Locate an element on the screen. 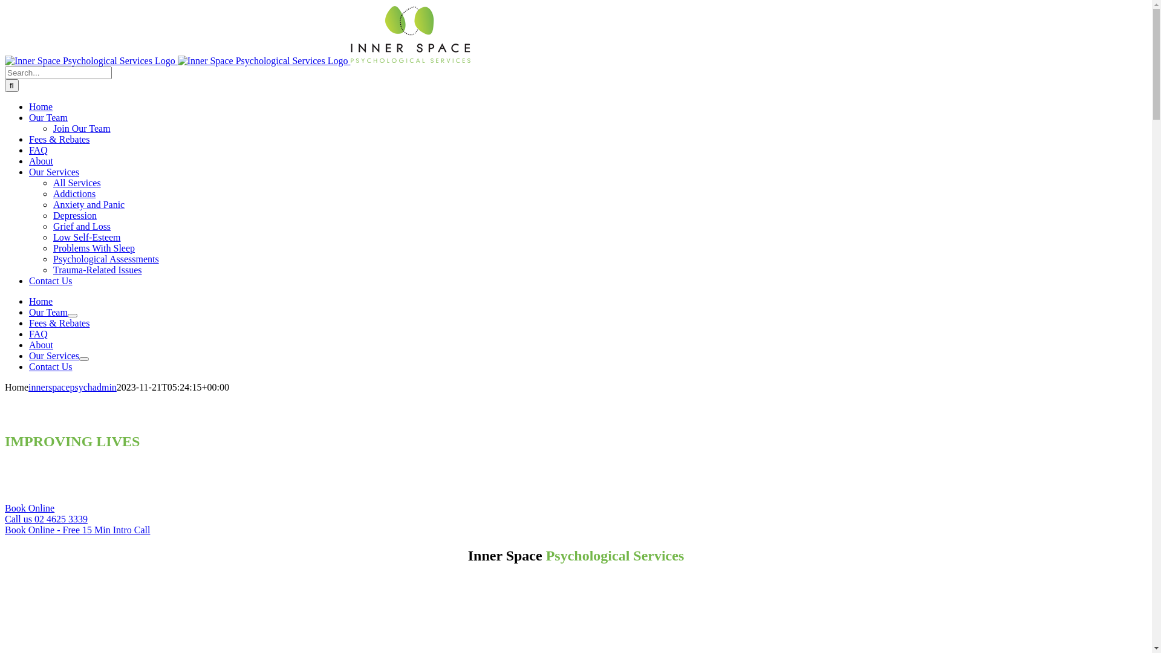 Image resolution: width=1161 pixels, height=653 pixels. innerspacepsychadmin is located at coordinates (73, 387).